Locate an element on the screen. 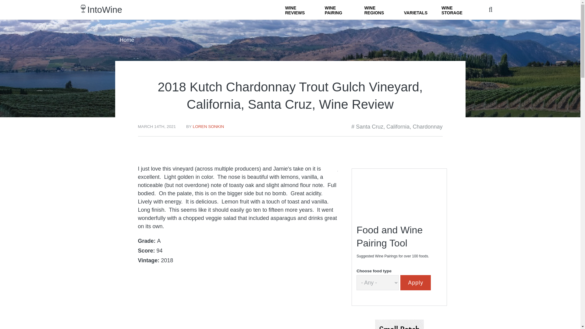  Home is located at coordinates (105, 10).